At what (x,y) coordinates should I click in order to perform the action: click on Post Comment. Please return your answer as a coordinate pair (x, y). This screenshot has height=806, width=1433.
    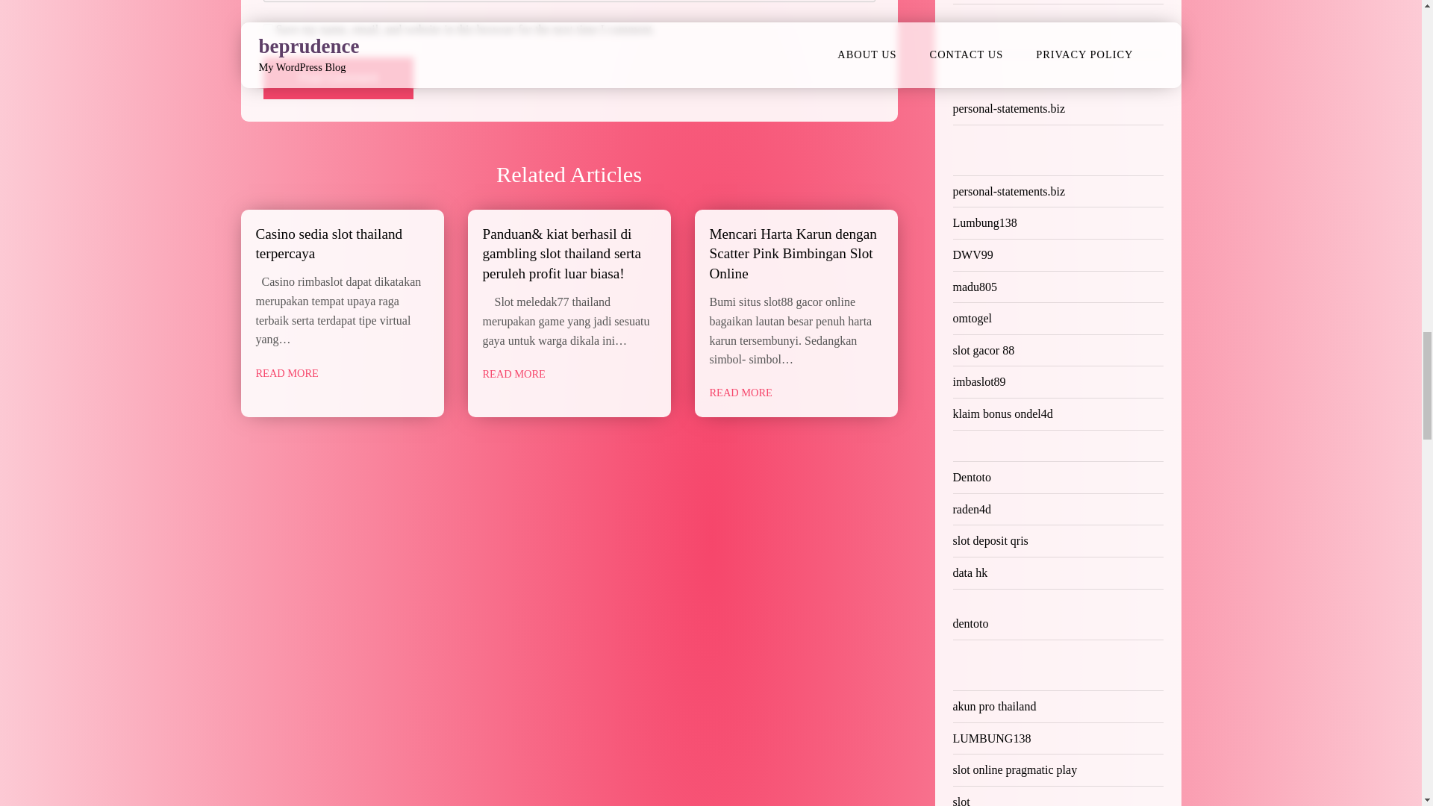
    Looking at the image, I should click on (337, 78).